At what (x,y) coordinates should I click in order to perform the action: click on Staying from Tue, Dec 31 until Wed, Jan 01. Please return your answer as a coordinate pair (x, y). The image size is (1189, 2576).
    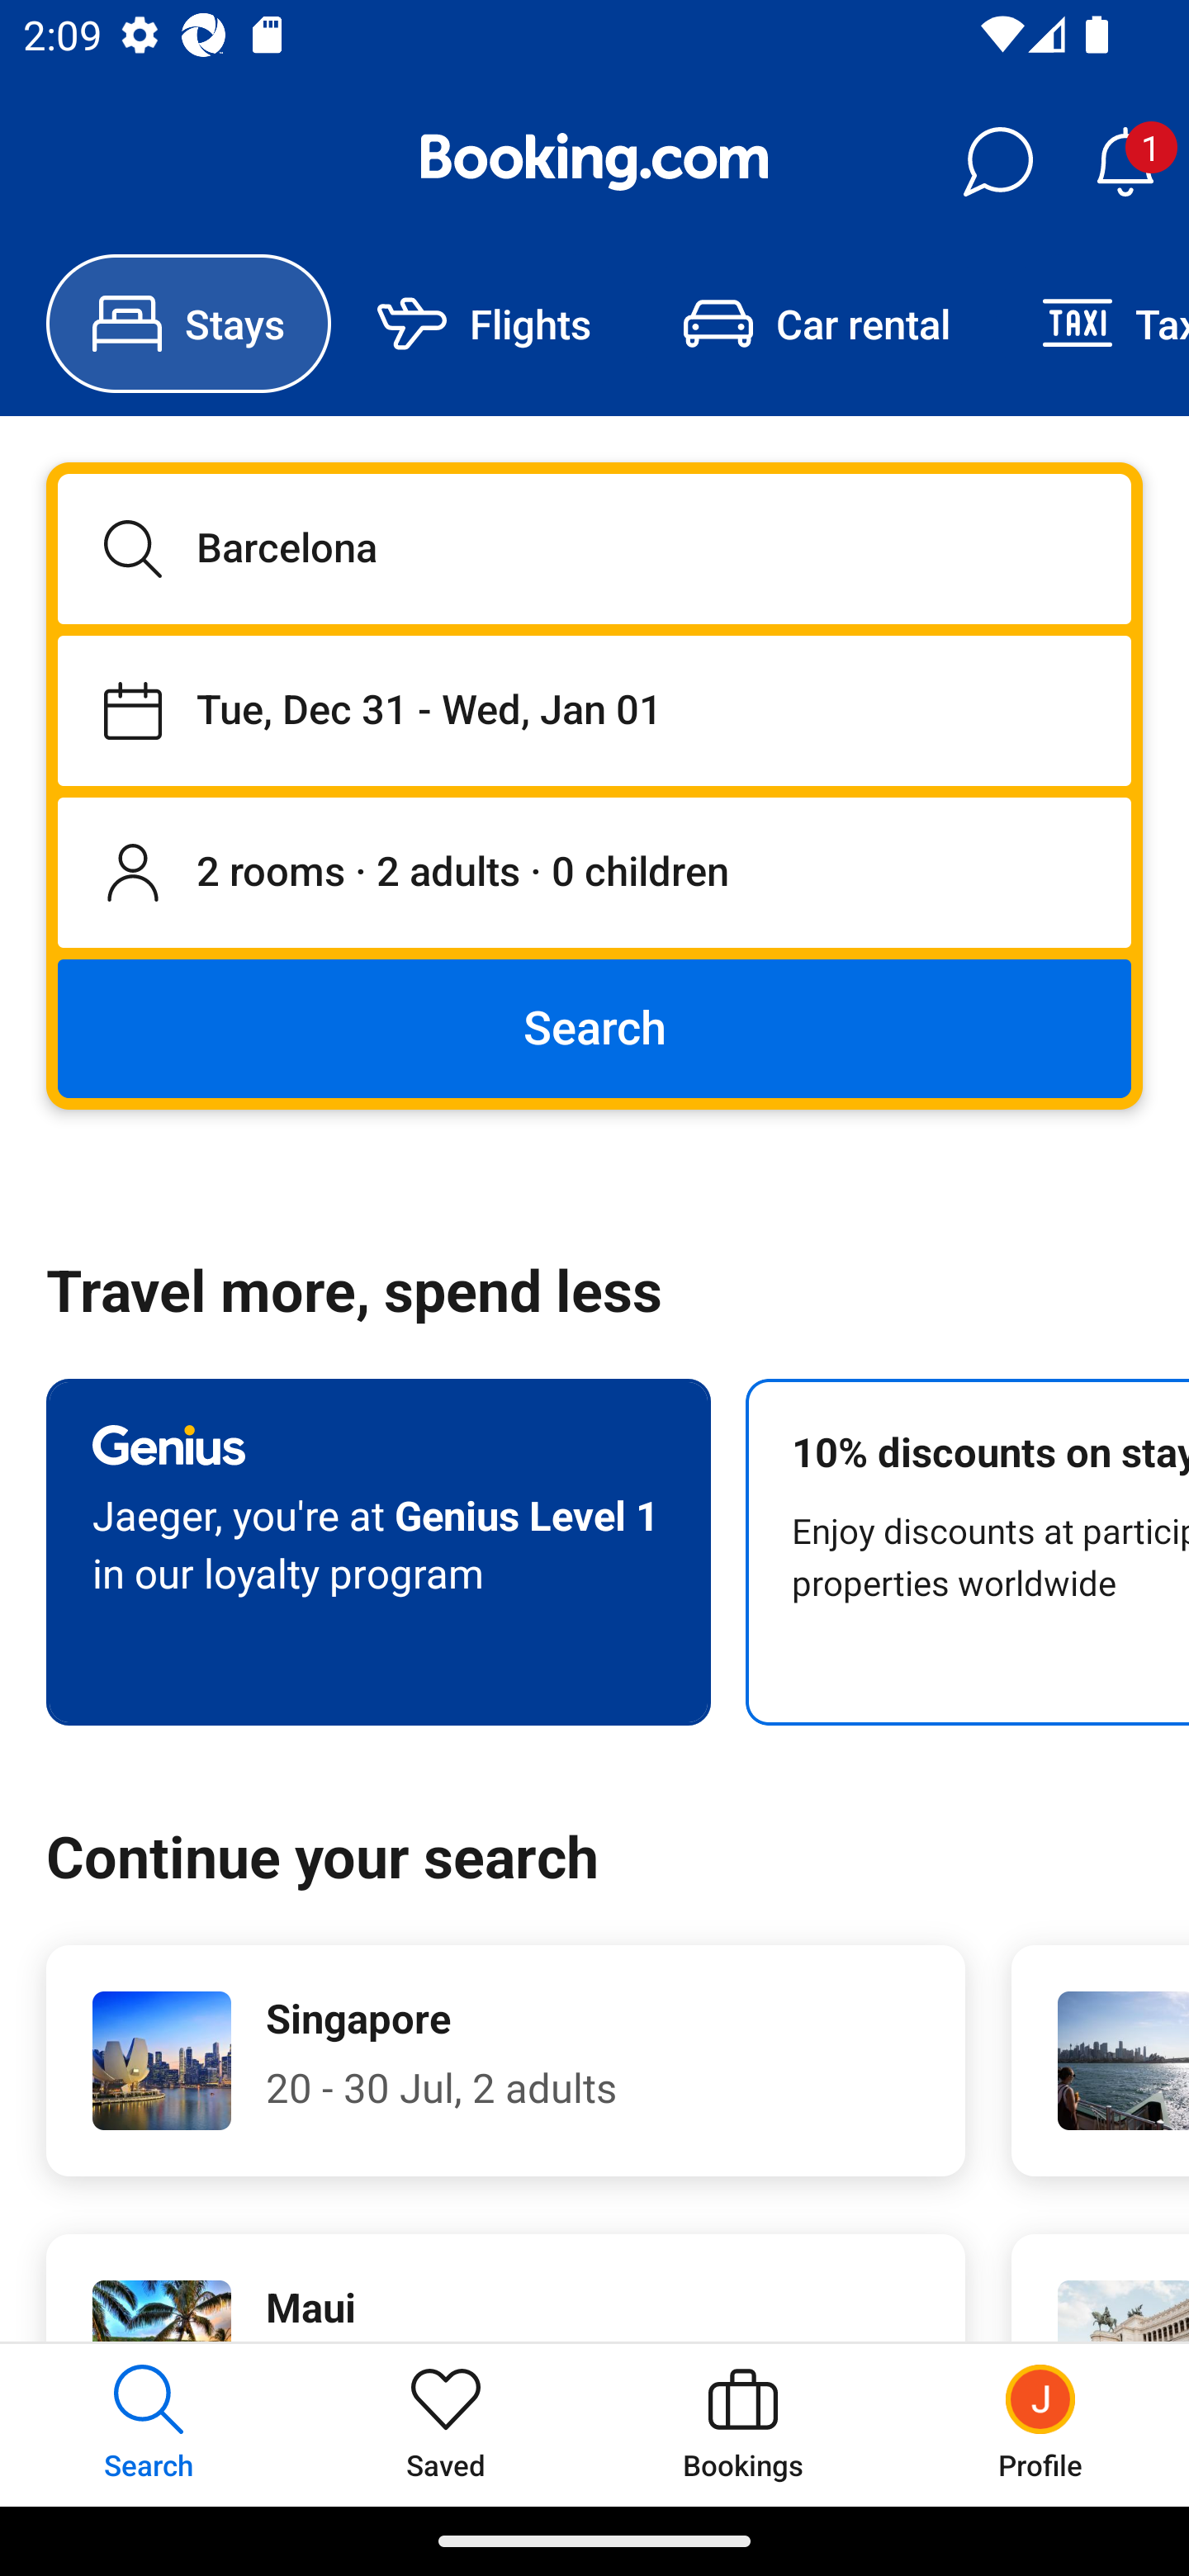
    Looking at the image, I should click on (594, 710).